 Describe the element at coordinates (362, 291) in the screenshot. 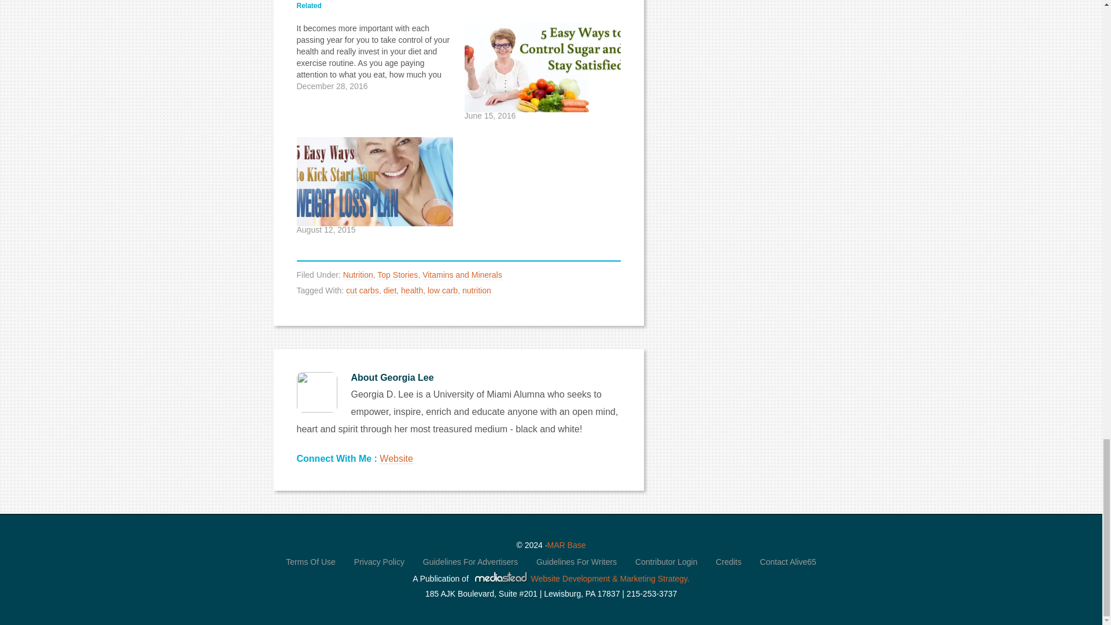

I see `cut carbs` at that location.